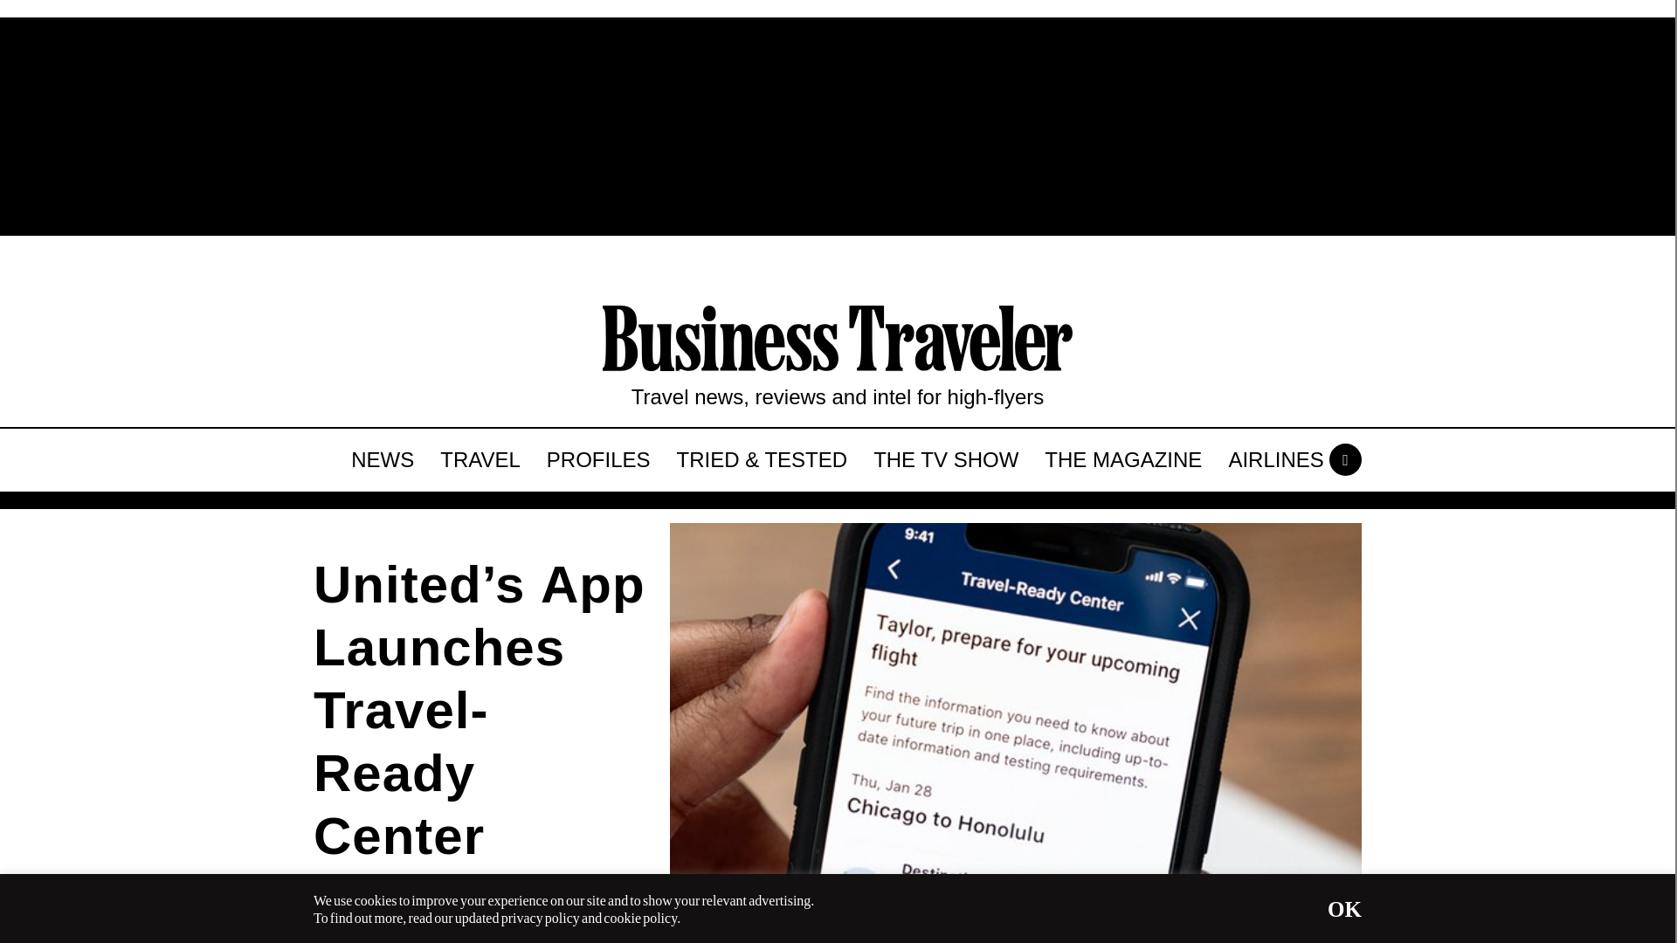  What do you see at coordinates (383, 459) in the screenshot?
I see `NEWS` at bounding box center [383, 459].